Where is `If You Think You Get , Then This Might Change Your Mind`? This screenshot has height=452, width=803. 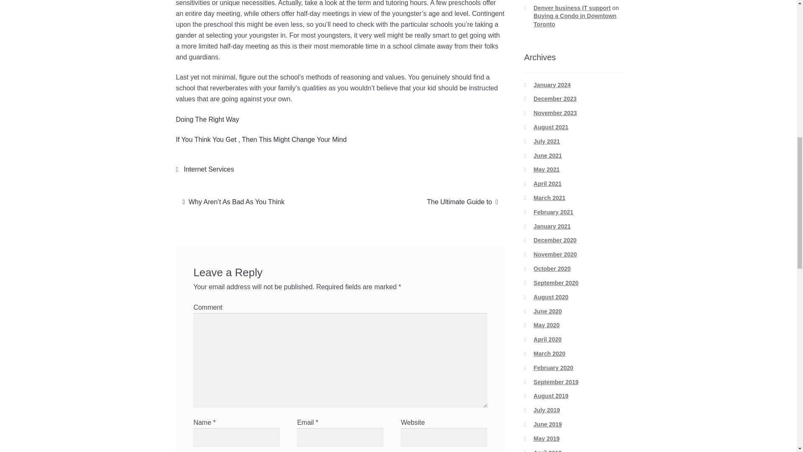 If You Think You Get , Then This Might Change Your Mind is located at coordinates (261, 140).